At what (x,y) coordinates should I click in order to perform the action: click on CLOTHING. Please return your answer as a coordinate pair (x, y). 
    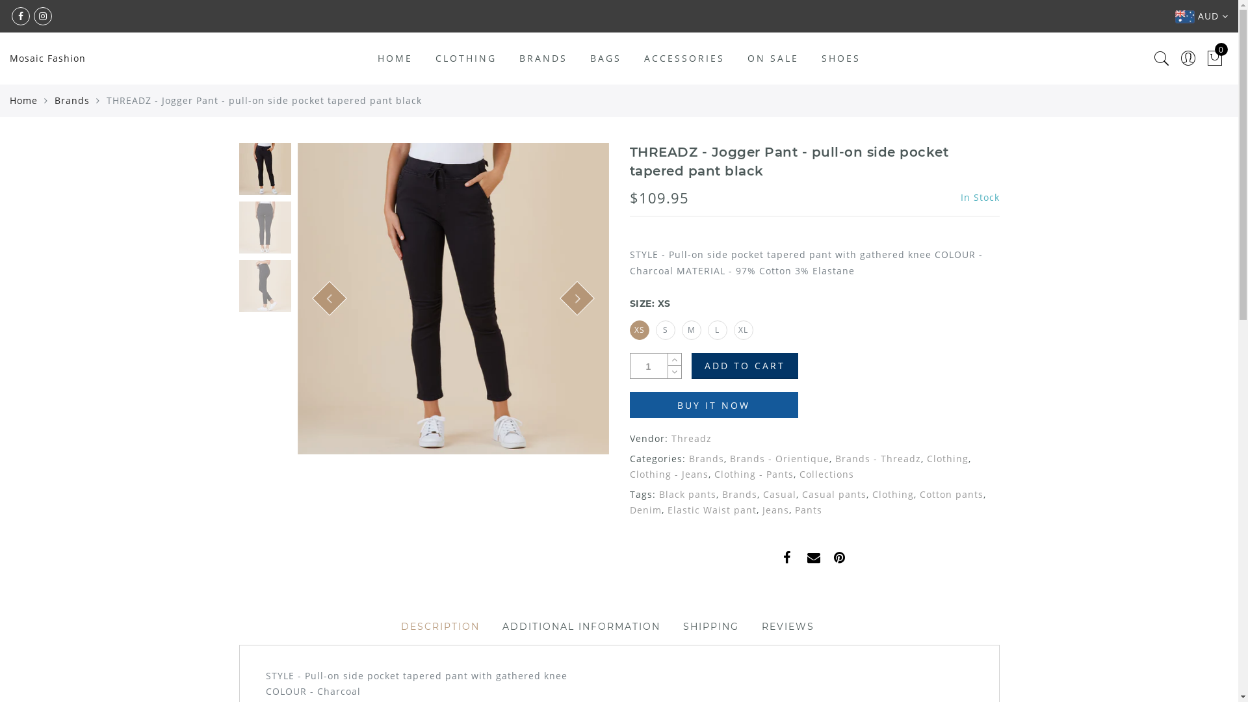
    Looking at the image, I should click on (466, 58).